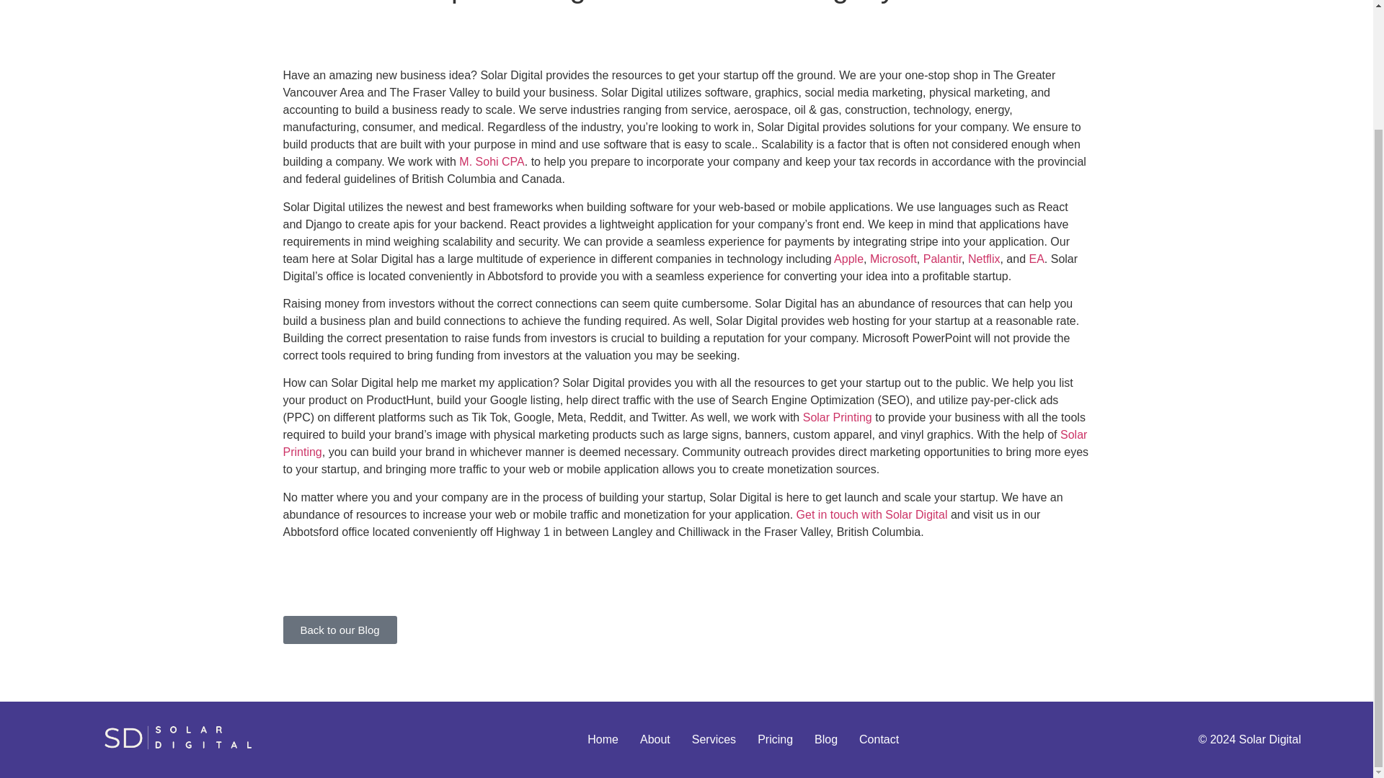 The width and height of the screenshot is (1384, 778). What do you see at coordinates (826, 739) in the screenshot?
I see `Blog` at bounding box center [826, 739].